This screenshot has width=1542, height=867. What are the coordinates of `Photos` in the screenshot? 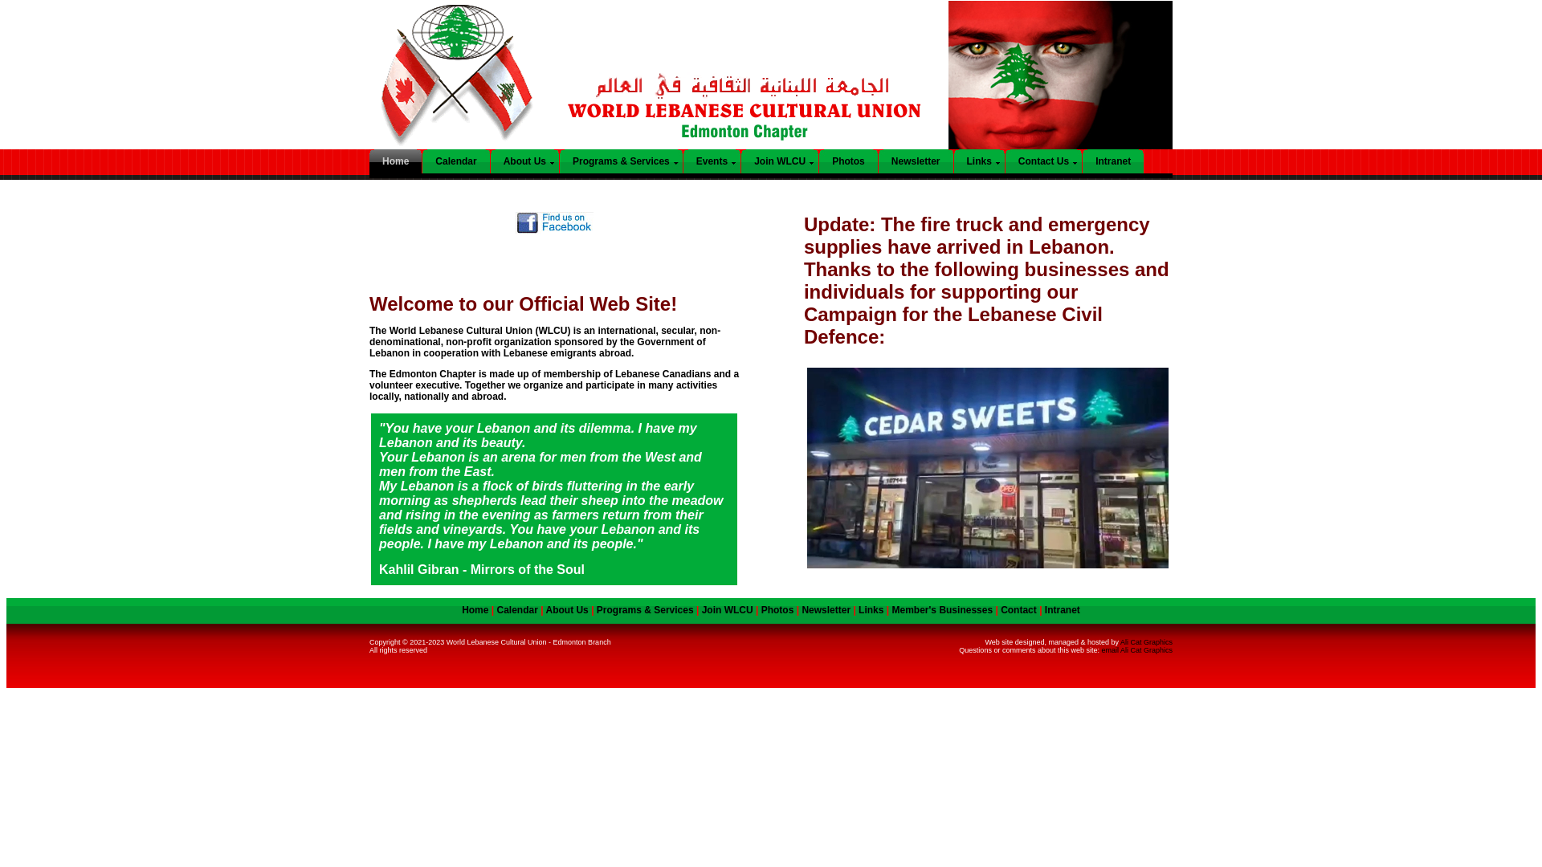 It's located at (777, 610).